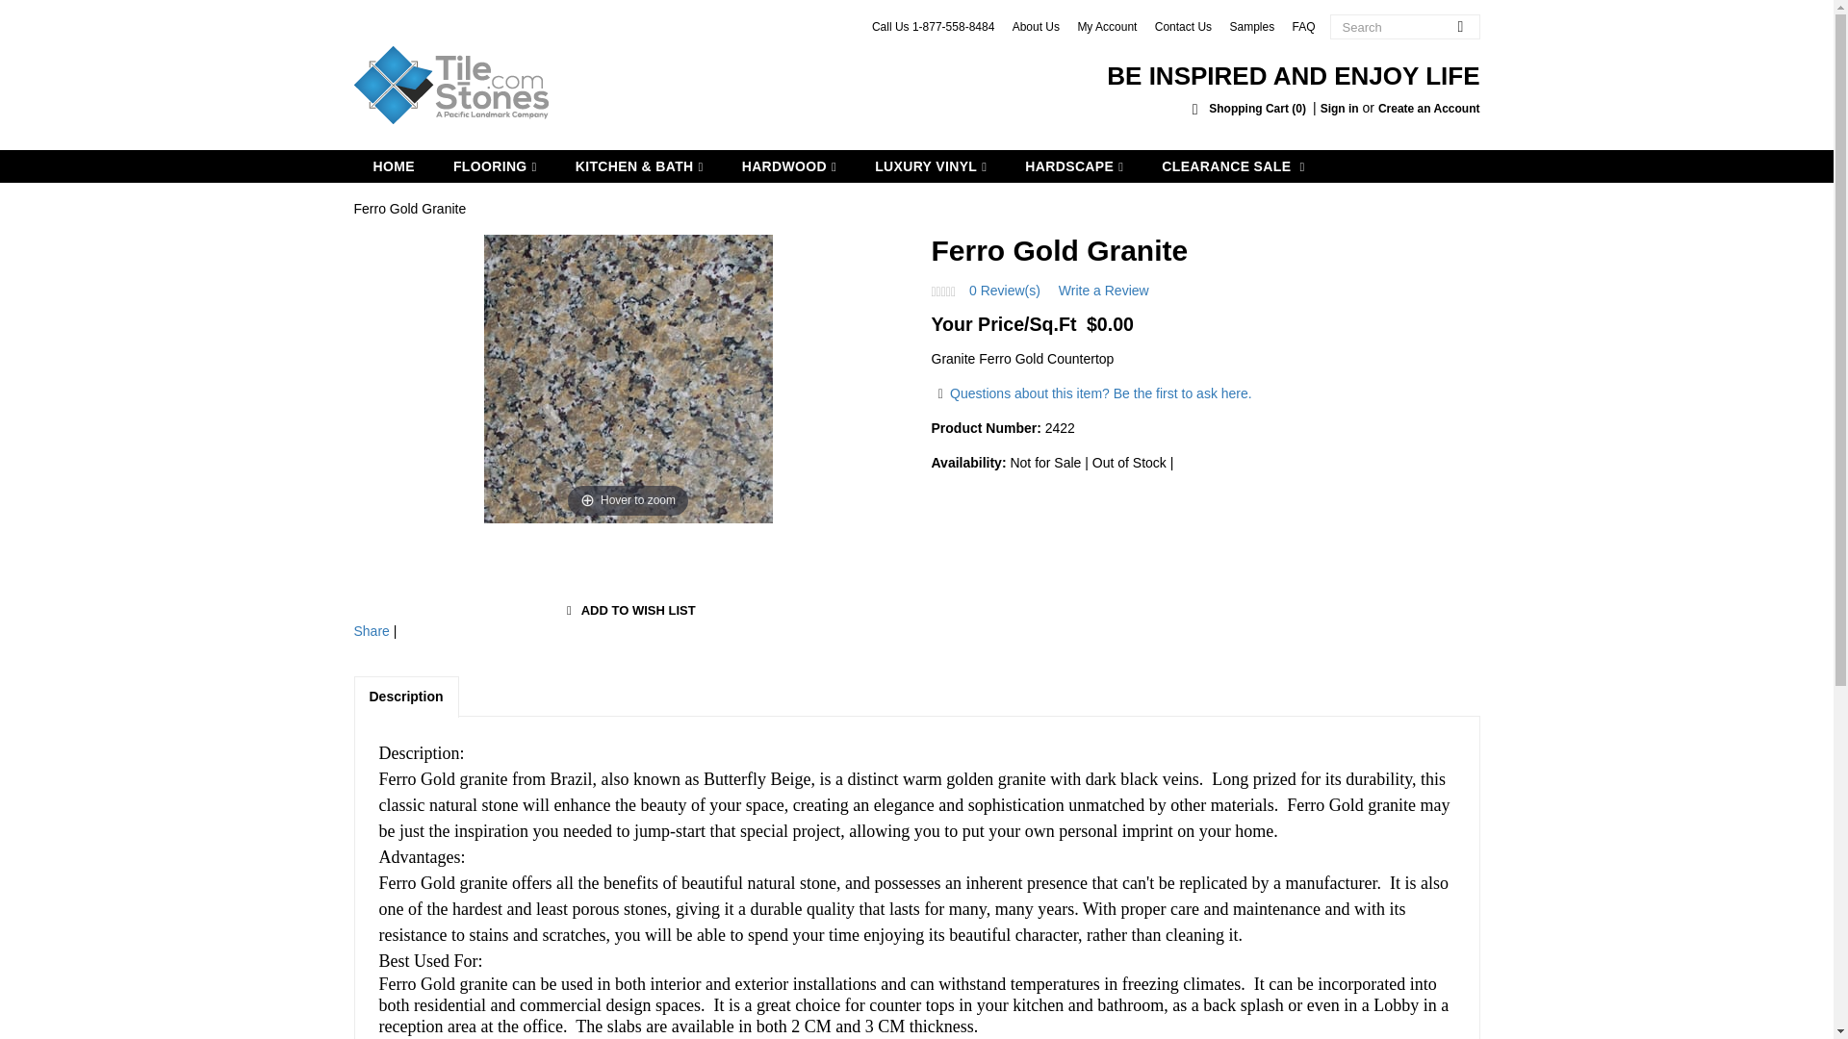 This screenshot has height=1039, width=1848. What do you see at coordinates (495, 165) in the screenshot?
I see `FLOORING` at bounding box center [495, 165].